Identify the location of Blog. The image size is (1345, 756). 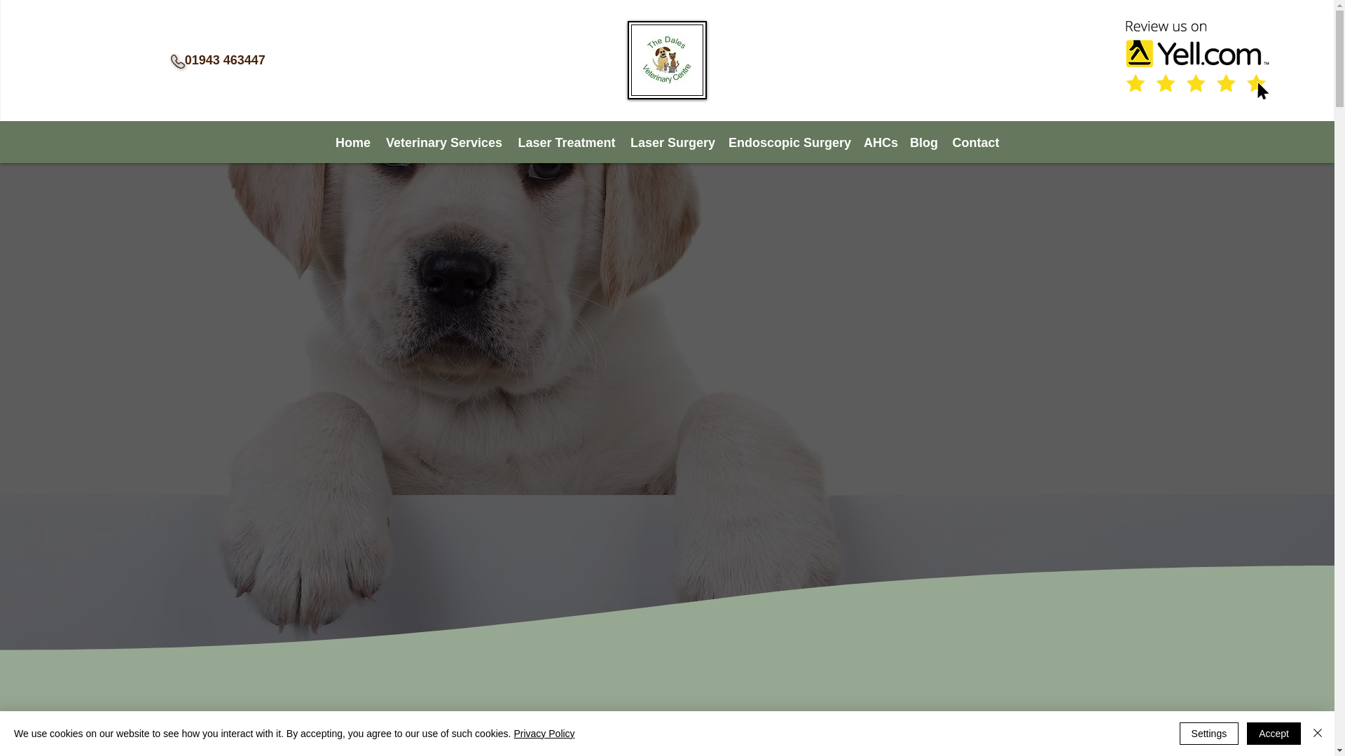
(923, 141).